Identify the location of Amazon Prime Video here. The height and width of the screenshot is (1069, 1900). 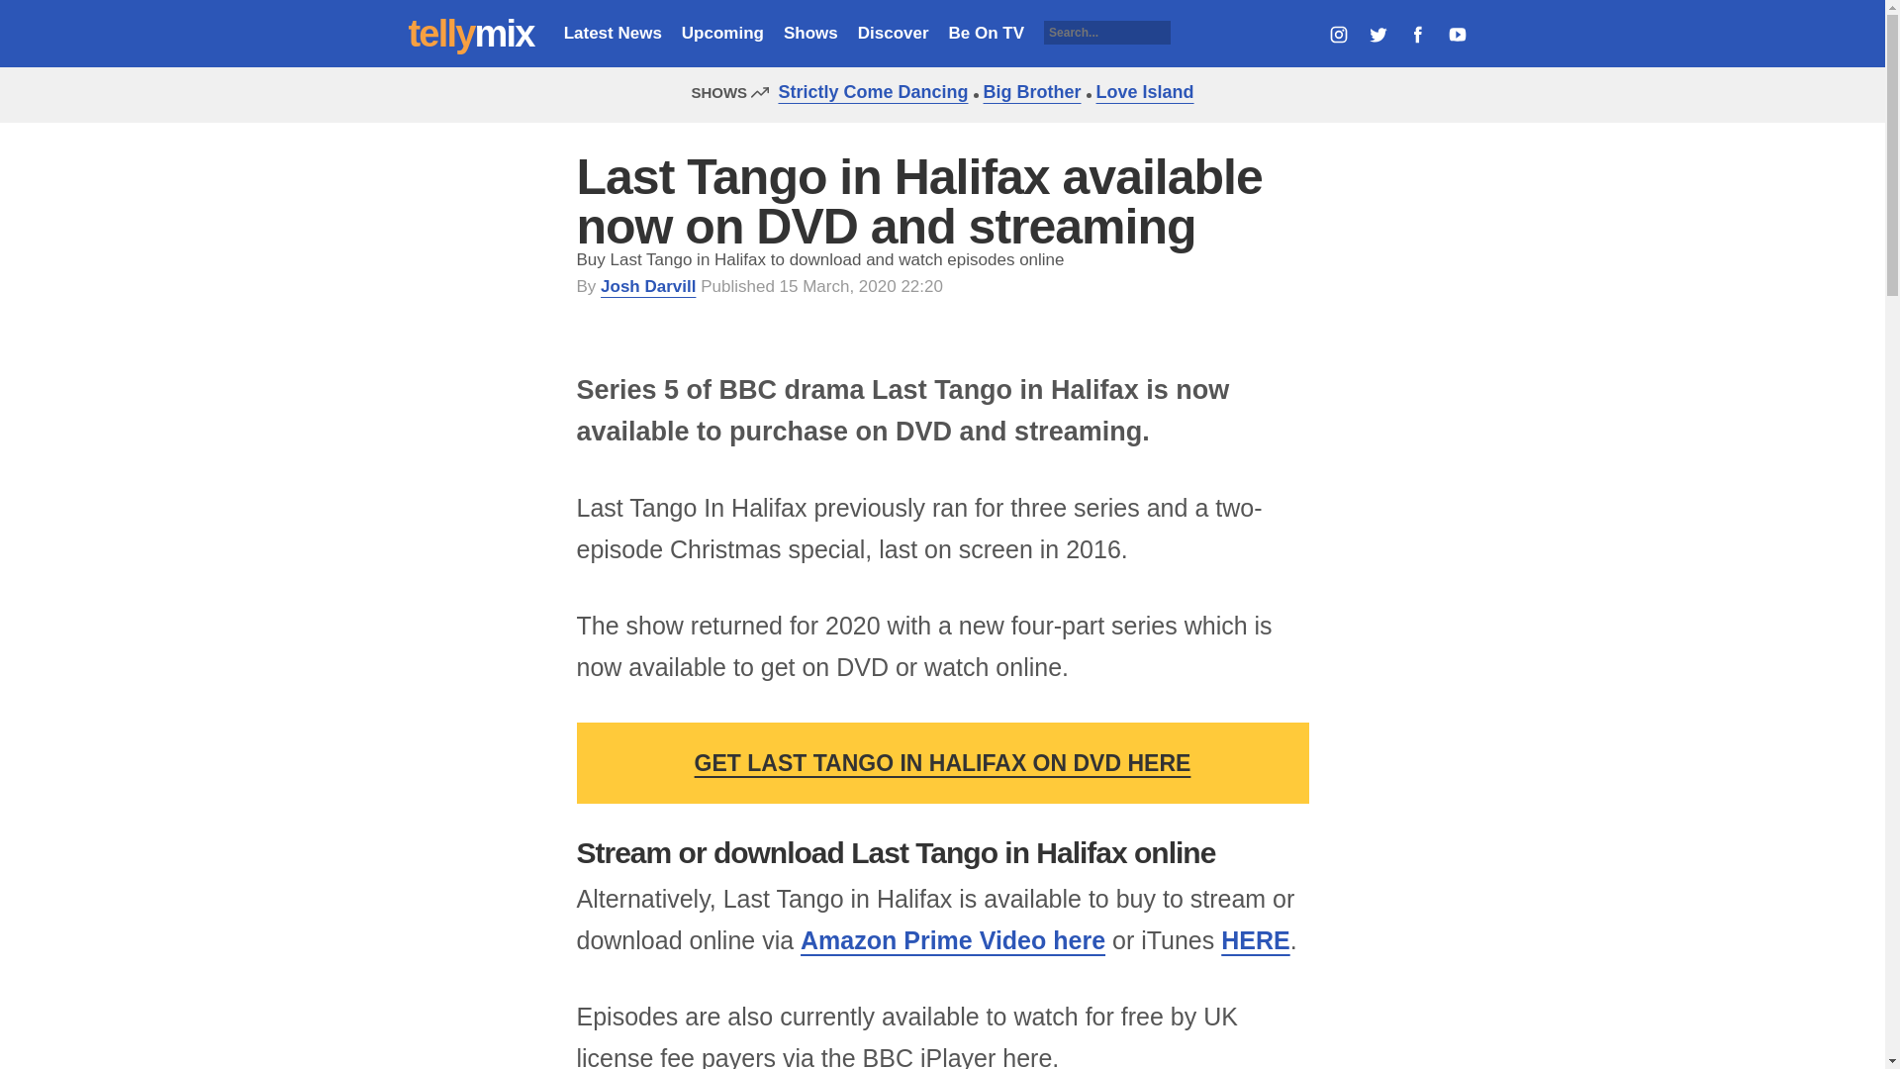
(952, 940).